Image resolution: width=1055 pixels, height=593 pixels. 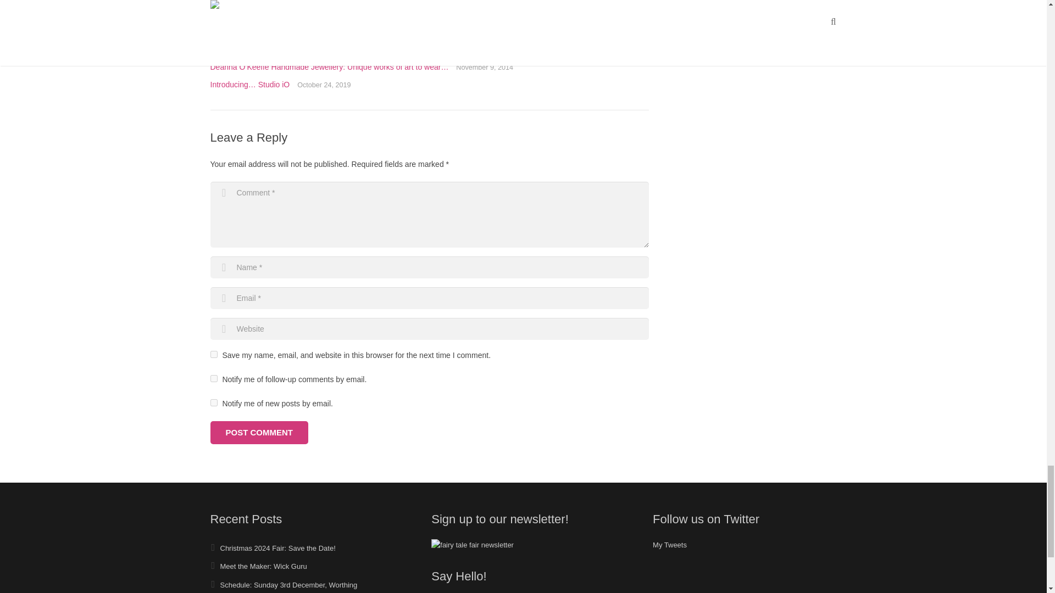 What do you see at coordinates (213, 355) in the screenshot?
I see `yes` at bounding box center [213, 355].